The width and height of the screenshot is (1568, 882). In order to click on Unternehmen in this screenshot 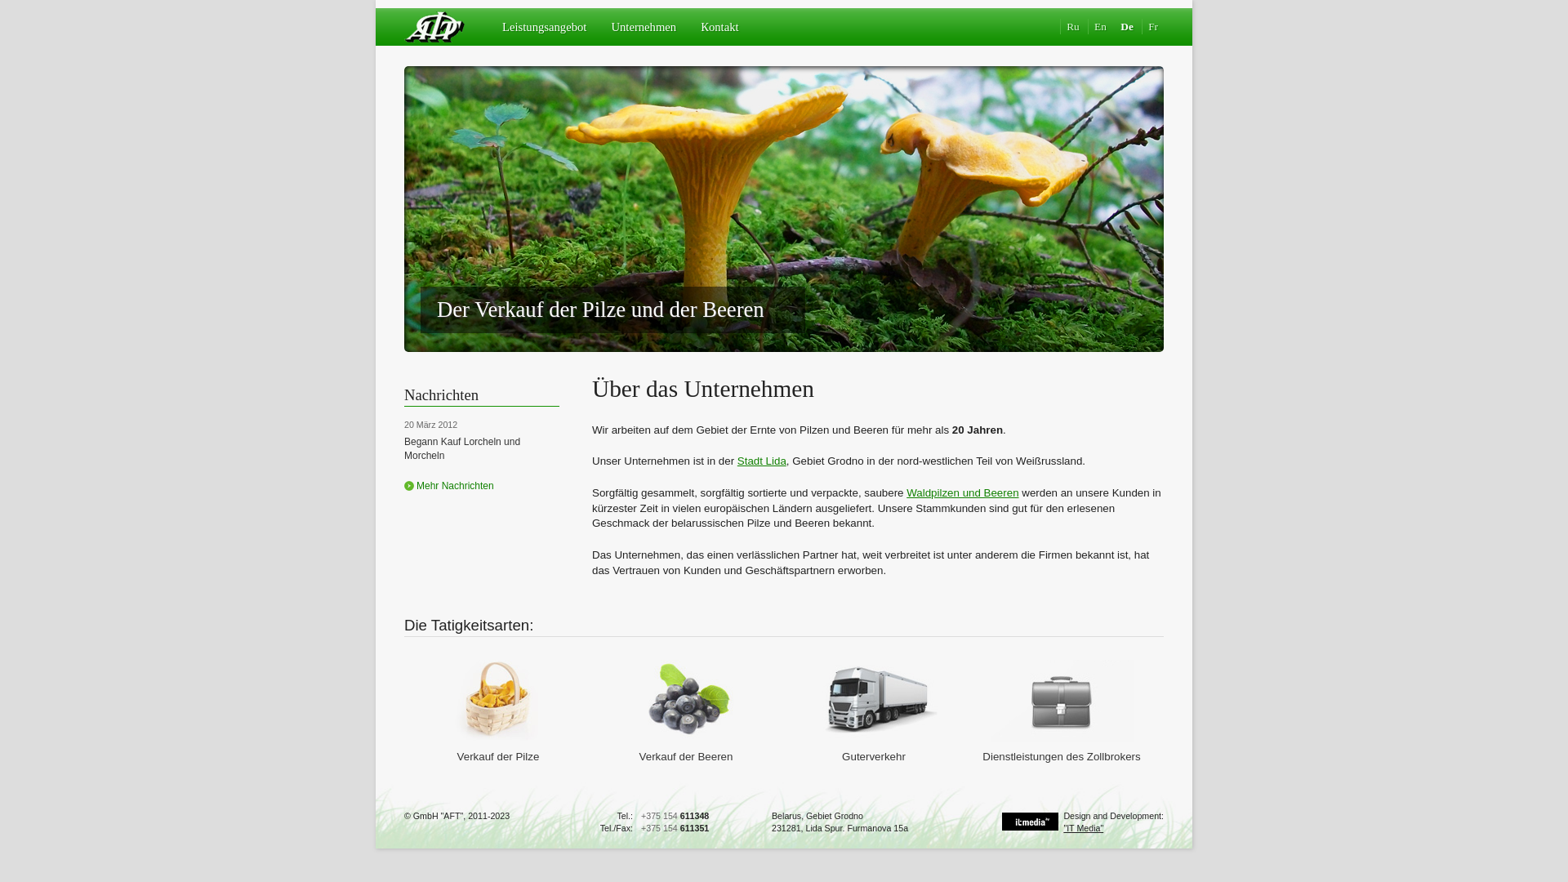, I will do `click(644, 33)`.